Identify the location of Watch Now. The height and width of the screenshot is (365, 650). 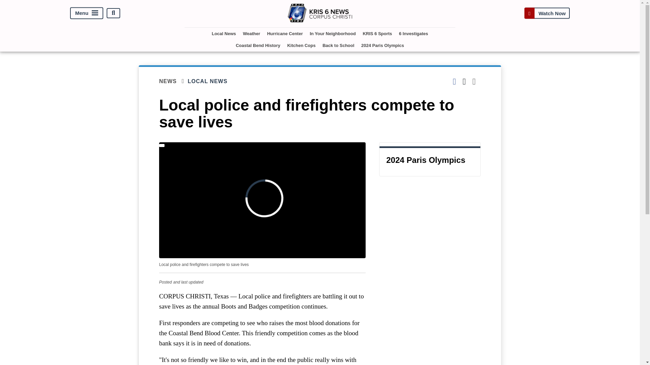
(547, 13).